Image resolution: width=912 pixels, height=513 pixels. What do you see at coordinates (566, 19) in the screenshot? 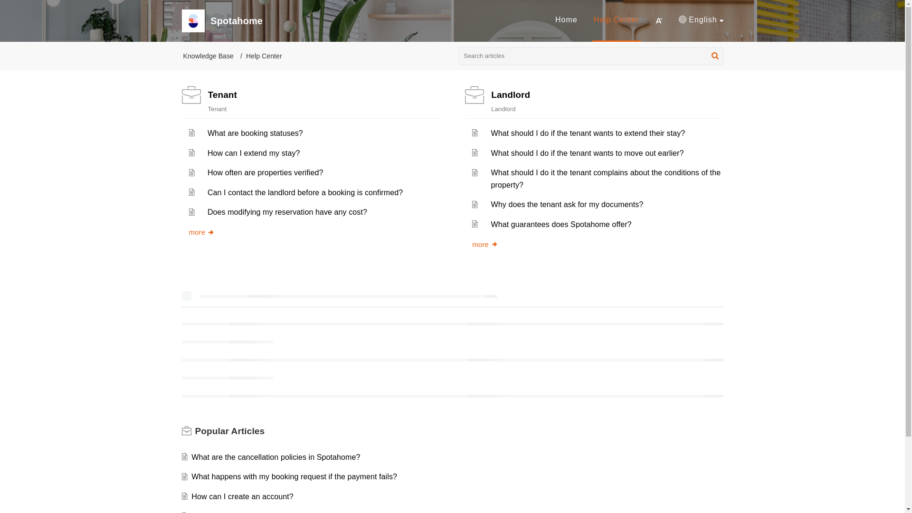
I see `Home` at bounding box center [566, 19].